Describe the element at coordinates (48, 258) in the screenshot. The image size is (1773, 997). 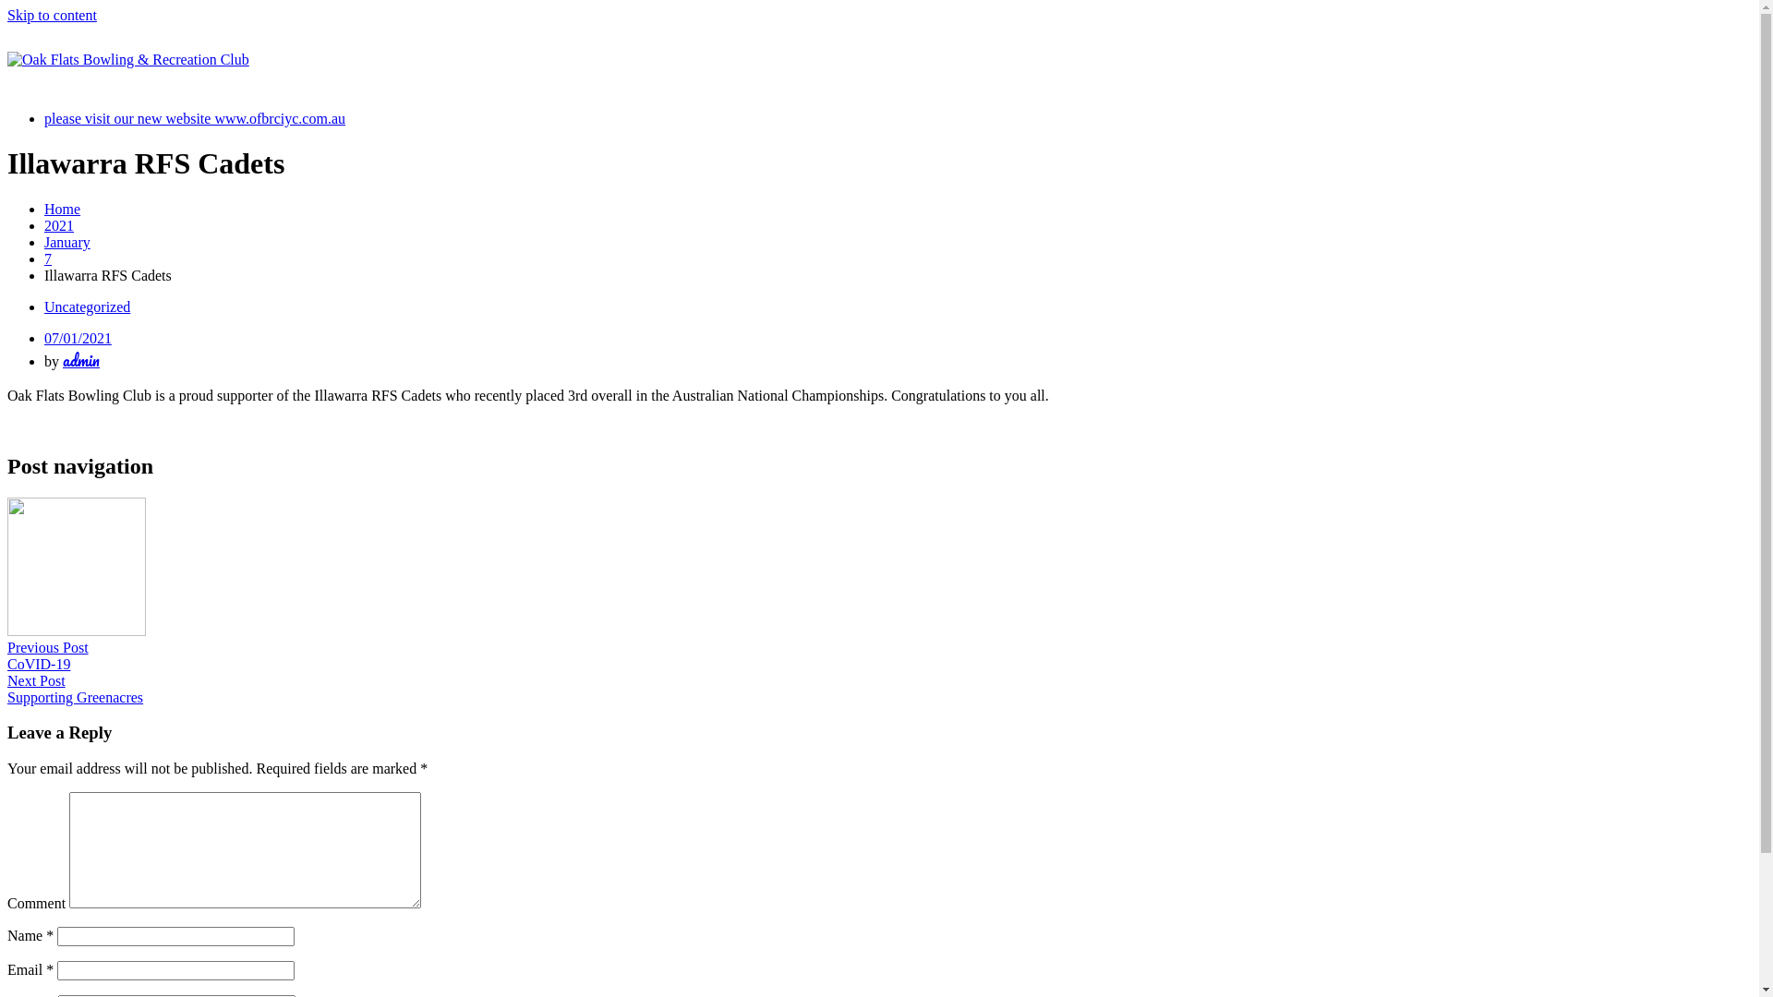
I see `7` at that location.